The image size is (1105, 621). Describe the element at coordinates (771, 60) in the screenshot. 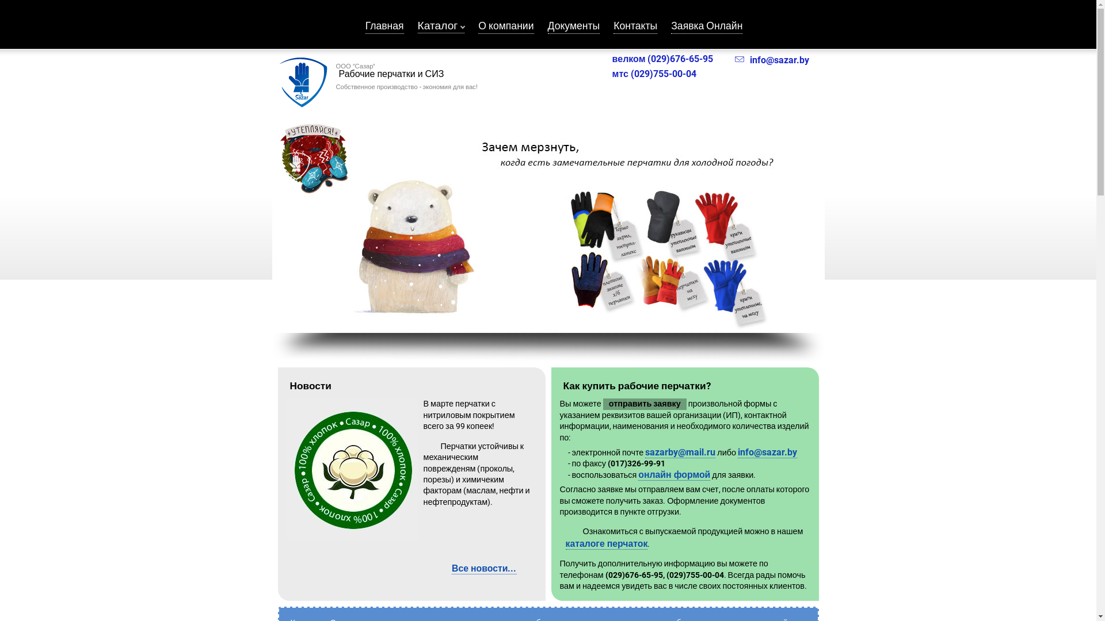

I see `info@sazar.by` at that location.